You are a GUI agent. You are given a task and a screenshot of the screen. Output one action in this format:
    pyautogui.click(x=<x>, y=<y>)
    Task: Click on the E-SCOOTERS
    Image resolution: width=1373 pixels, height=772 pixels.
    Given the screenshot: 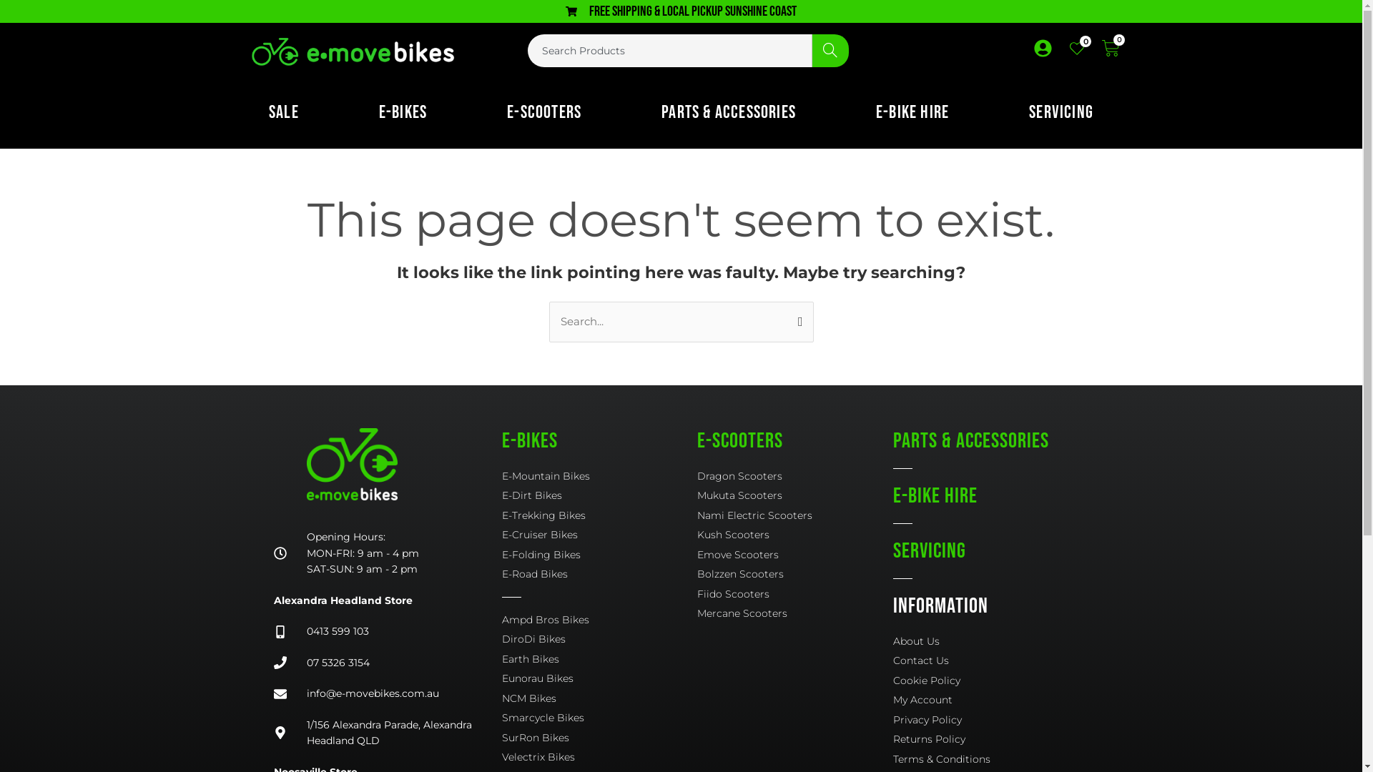 What is the action you would take?
    pyautogui.click(x=544, y=113)
    